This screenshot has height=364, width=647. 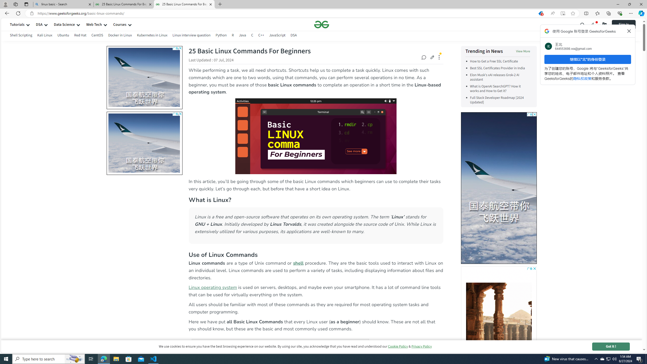 What do you see at coordinates (540, 13) in the screenshot?
I see `This site has coupons! Shopping in Microsoft Edge, 3` at bounding box center [540, 13].